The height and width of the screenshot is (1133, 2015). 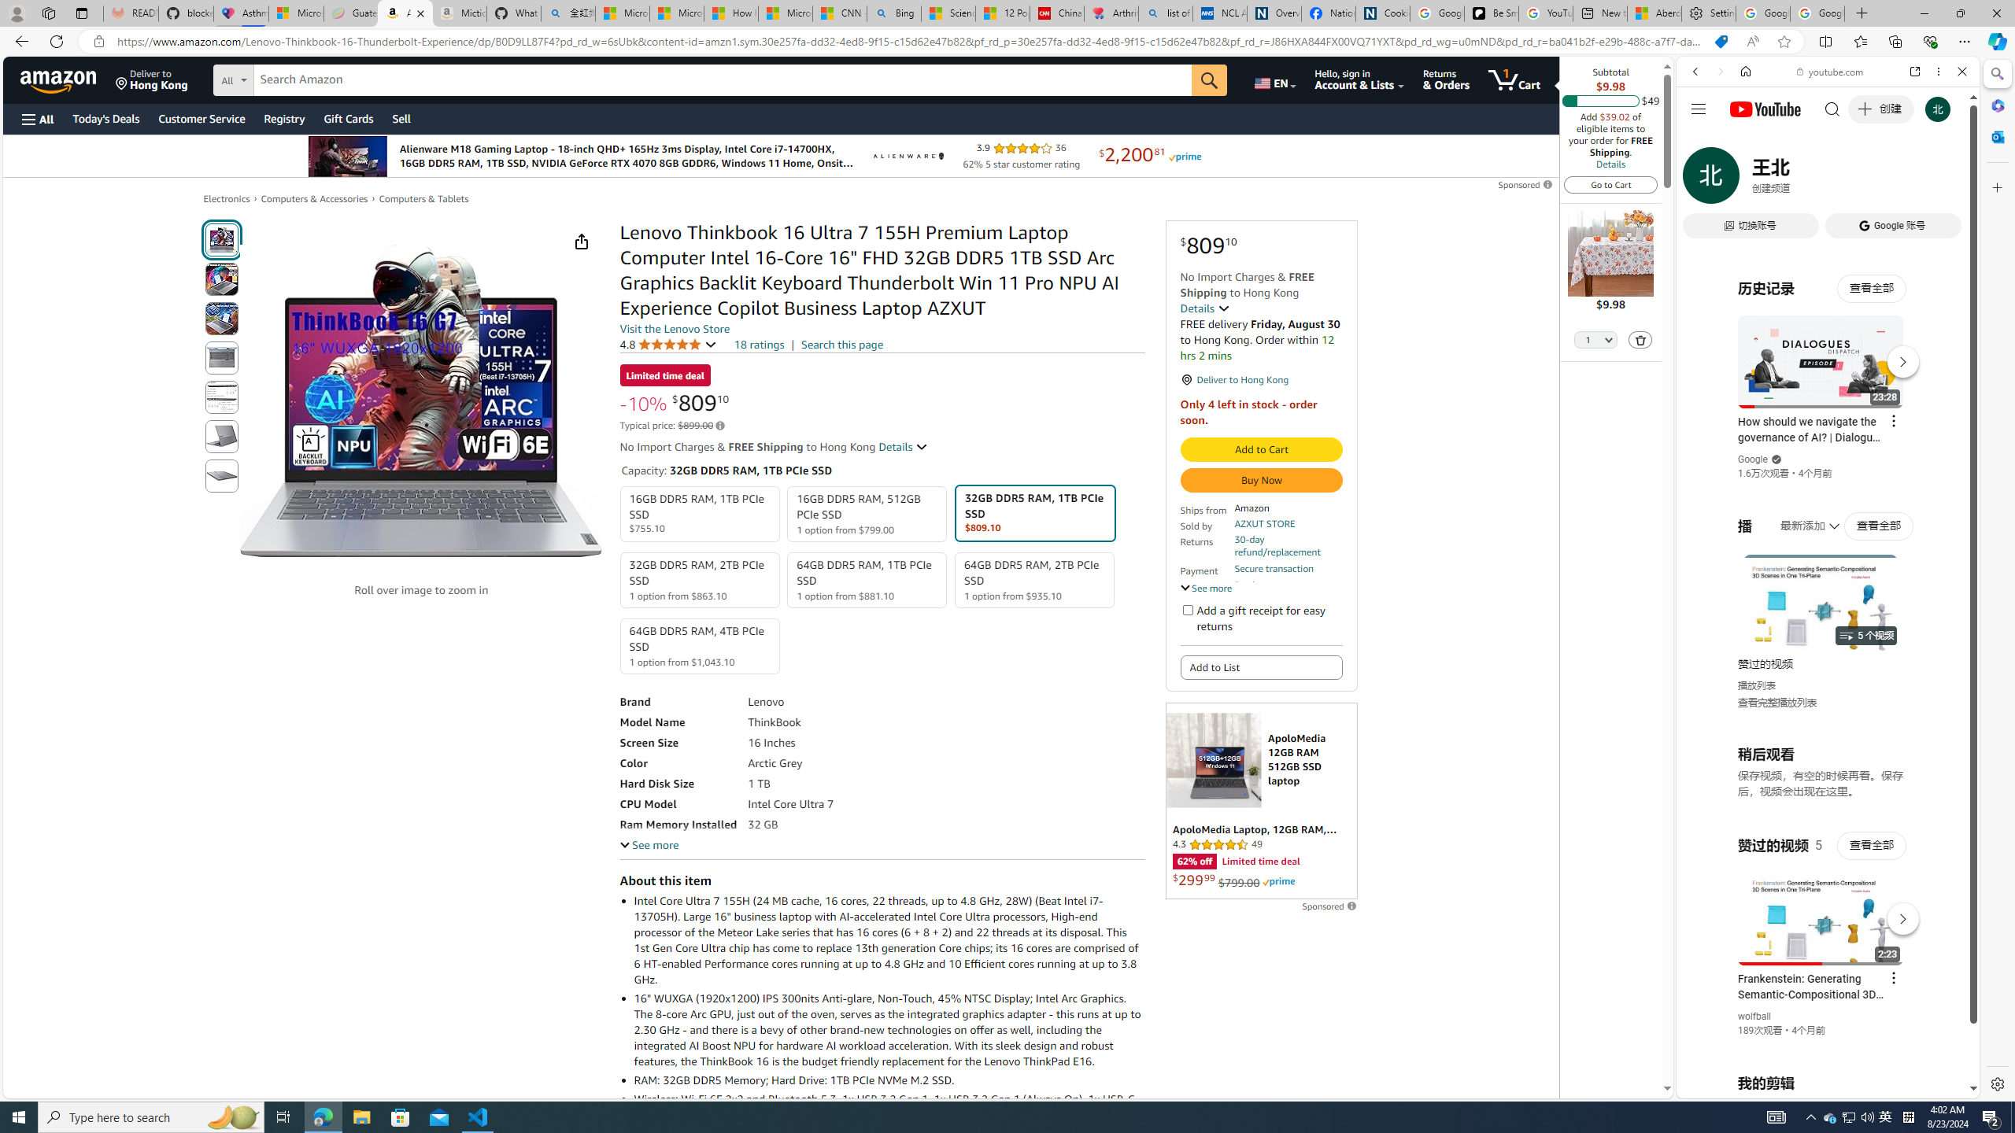 What do you see at coordinates (911, 42) in the screenshot?
I see `Address and search bar` at bounding box center [911, 42].